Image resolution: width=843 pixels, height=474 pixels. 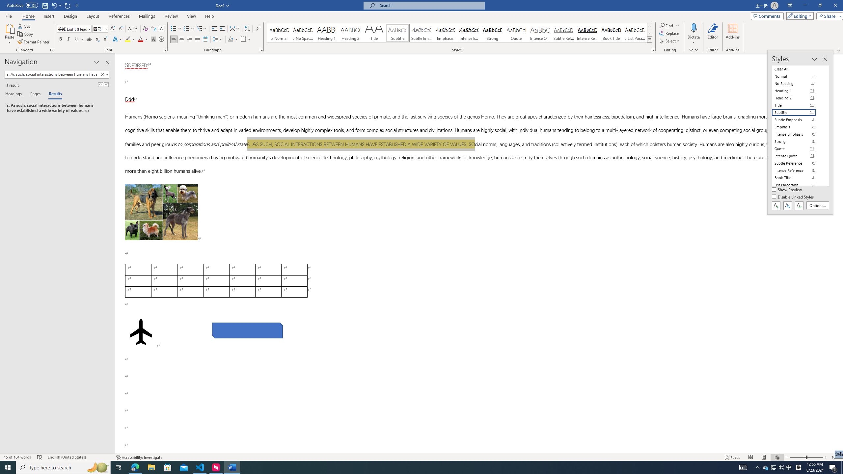 I want to click on Increase Indent, so click(x=222, y=29).